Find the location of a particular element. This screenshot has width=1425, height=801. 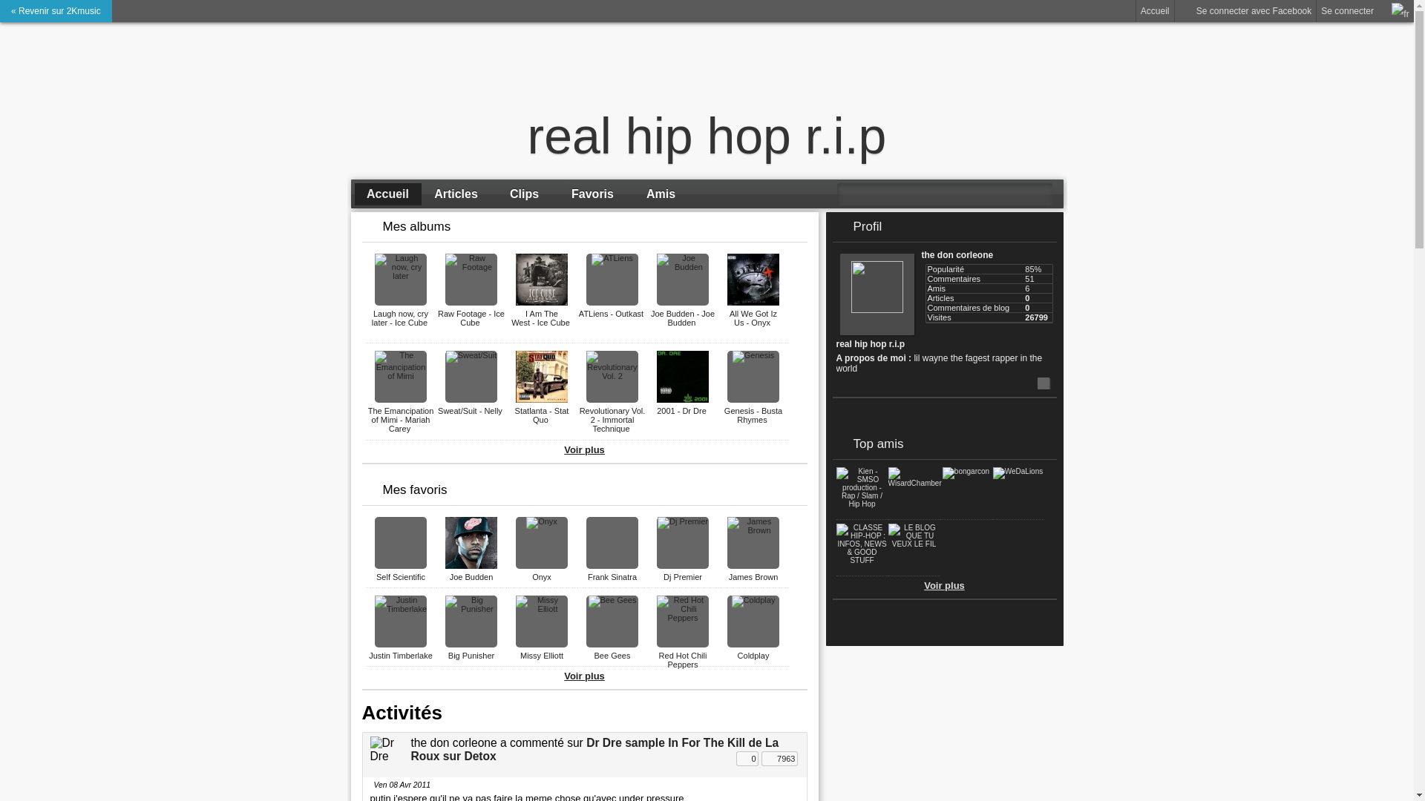

Dj Premier is located at coordinates (683, 577).